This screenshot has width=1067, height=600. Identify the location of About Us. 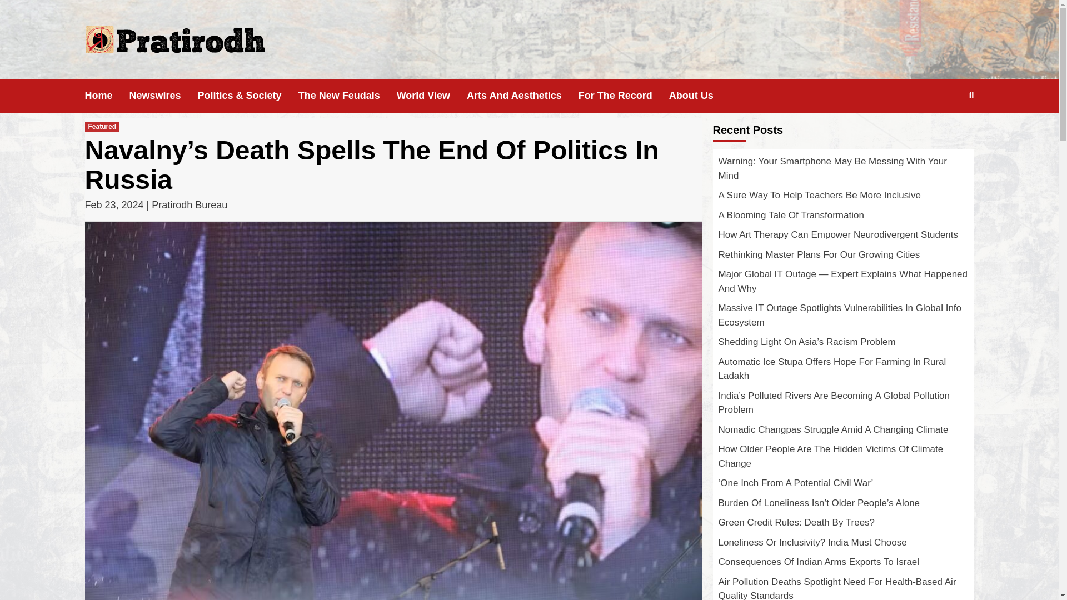
(699, 96).